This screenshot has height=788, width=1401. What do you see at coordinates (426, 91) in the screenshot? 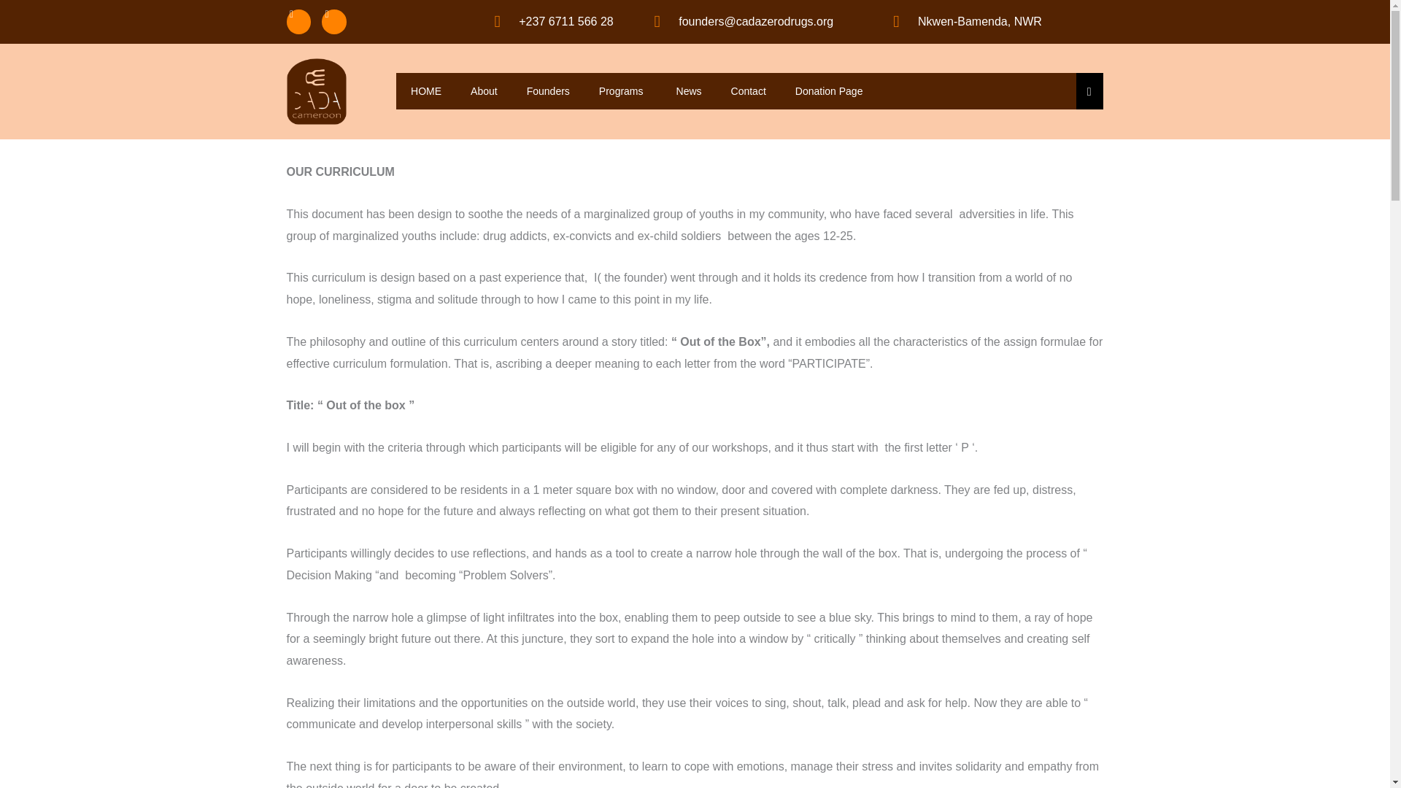
I see `HOME` at bounding box center [426, 91].